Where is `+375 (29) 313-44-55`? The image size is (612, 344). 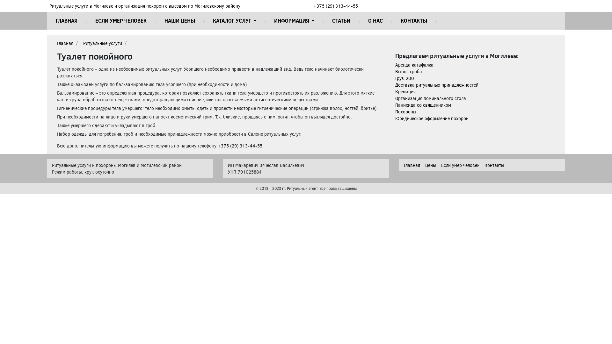
+375 (29) 313-44-55 is located at coordinates (336, 6).